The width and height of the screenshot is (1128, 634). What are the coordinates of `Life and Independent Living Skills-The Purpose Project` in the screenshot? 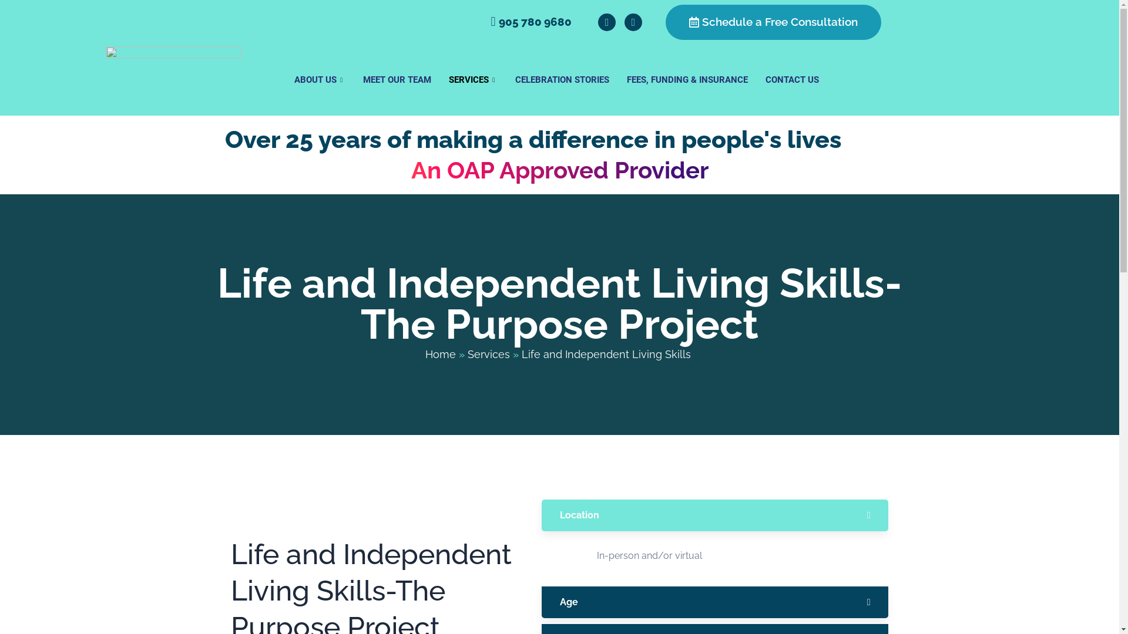 It's located at (560, 303).